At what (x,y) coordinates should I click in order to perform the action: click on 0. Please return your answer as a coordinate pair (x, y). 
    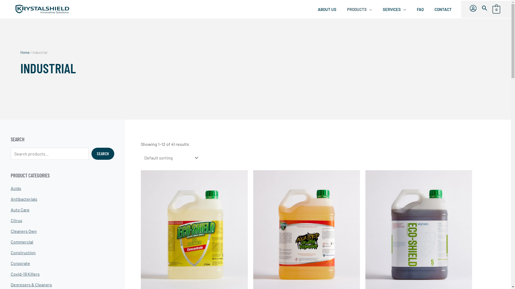
    Looking at the image, I should click on (496, 9).